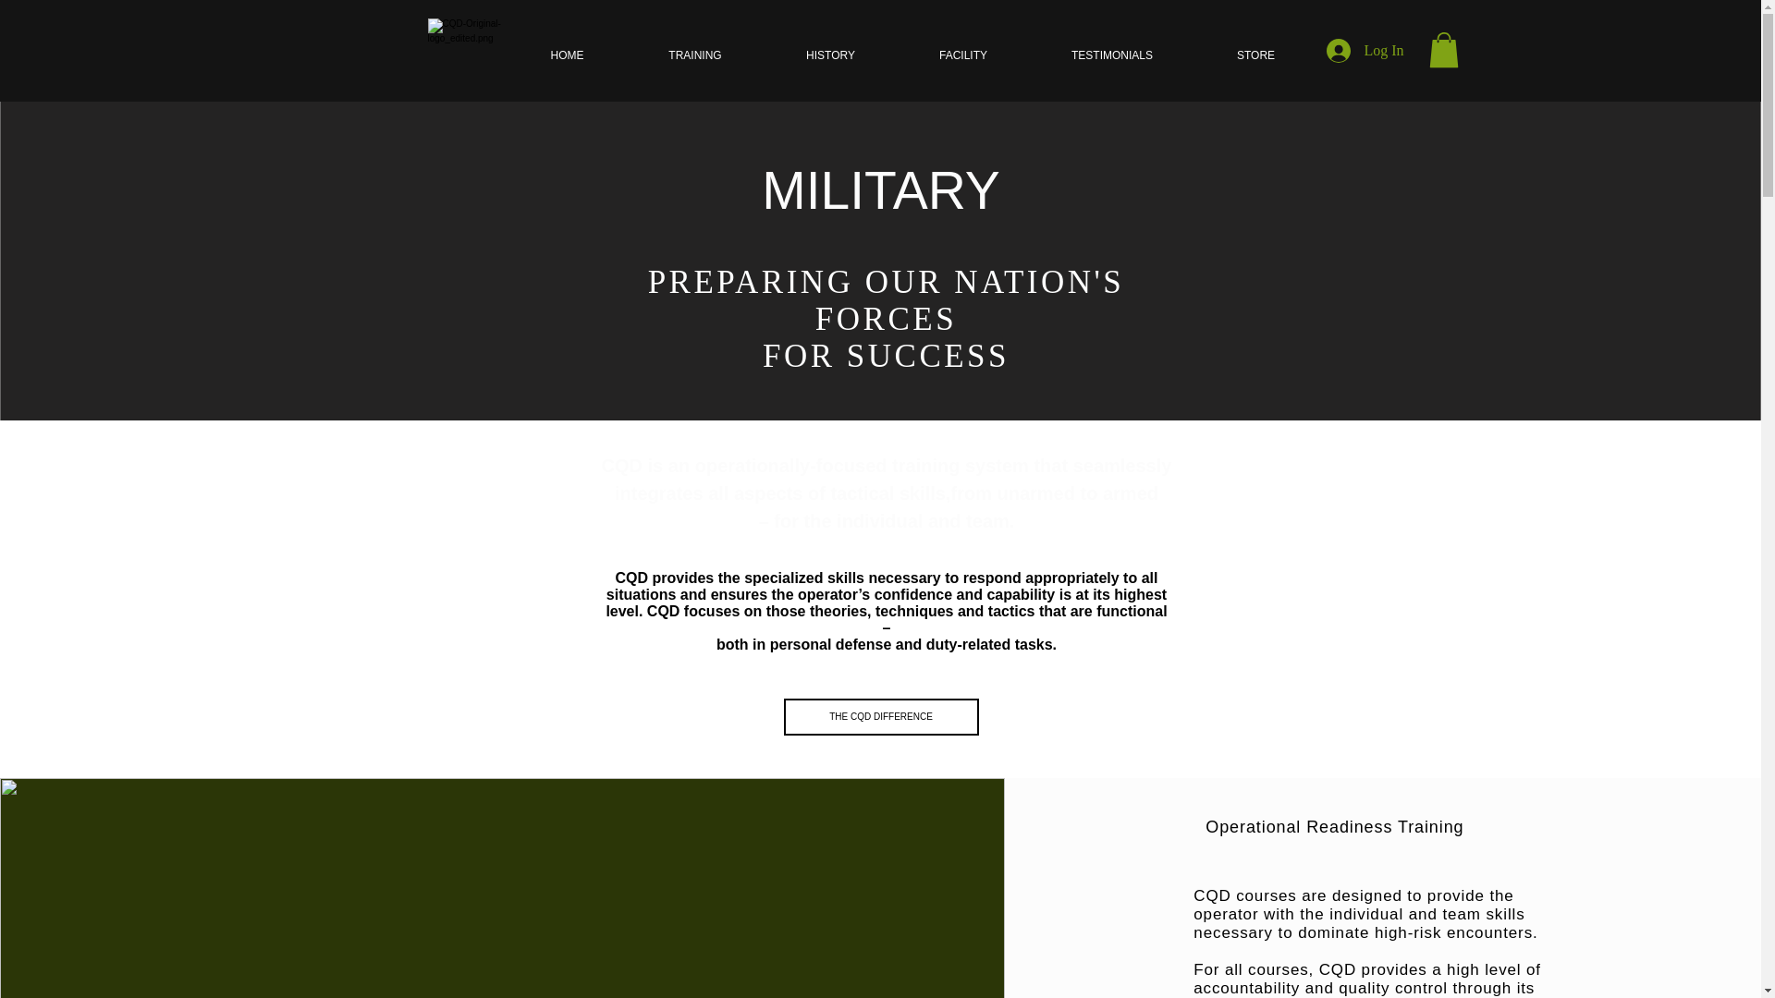 The height and width of the screenshot is (998, 1775). I want to click on Log In, so click(1365, 50).